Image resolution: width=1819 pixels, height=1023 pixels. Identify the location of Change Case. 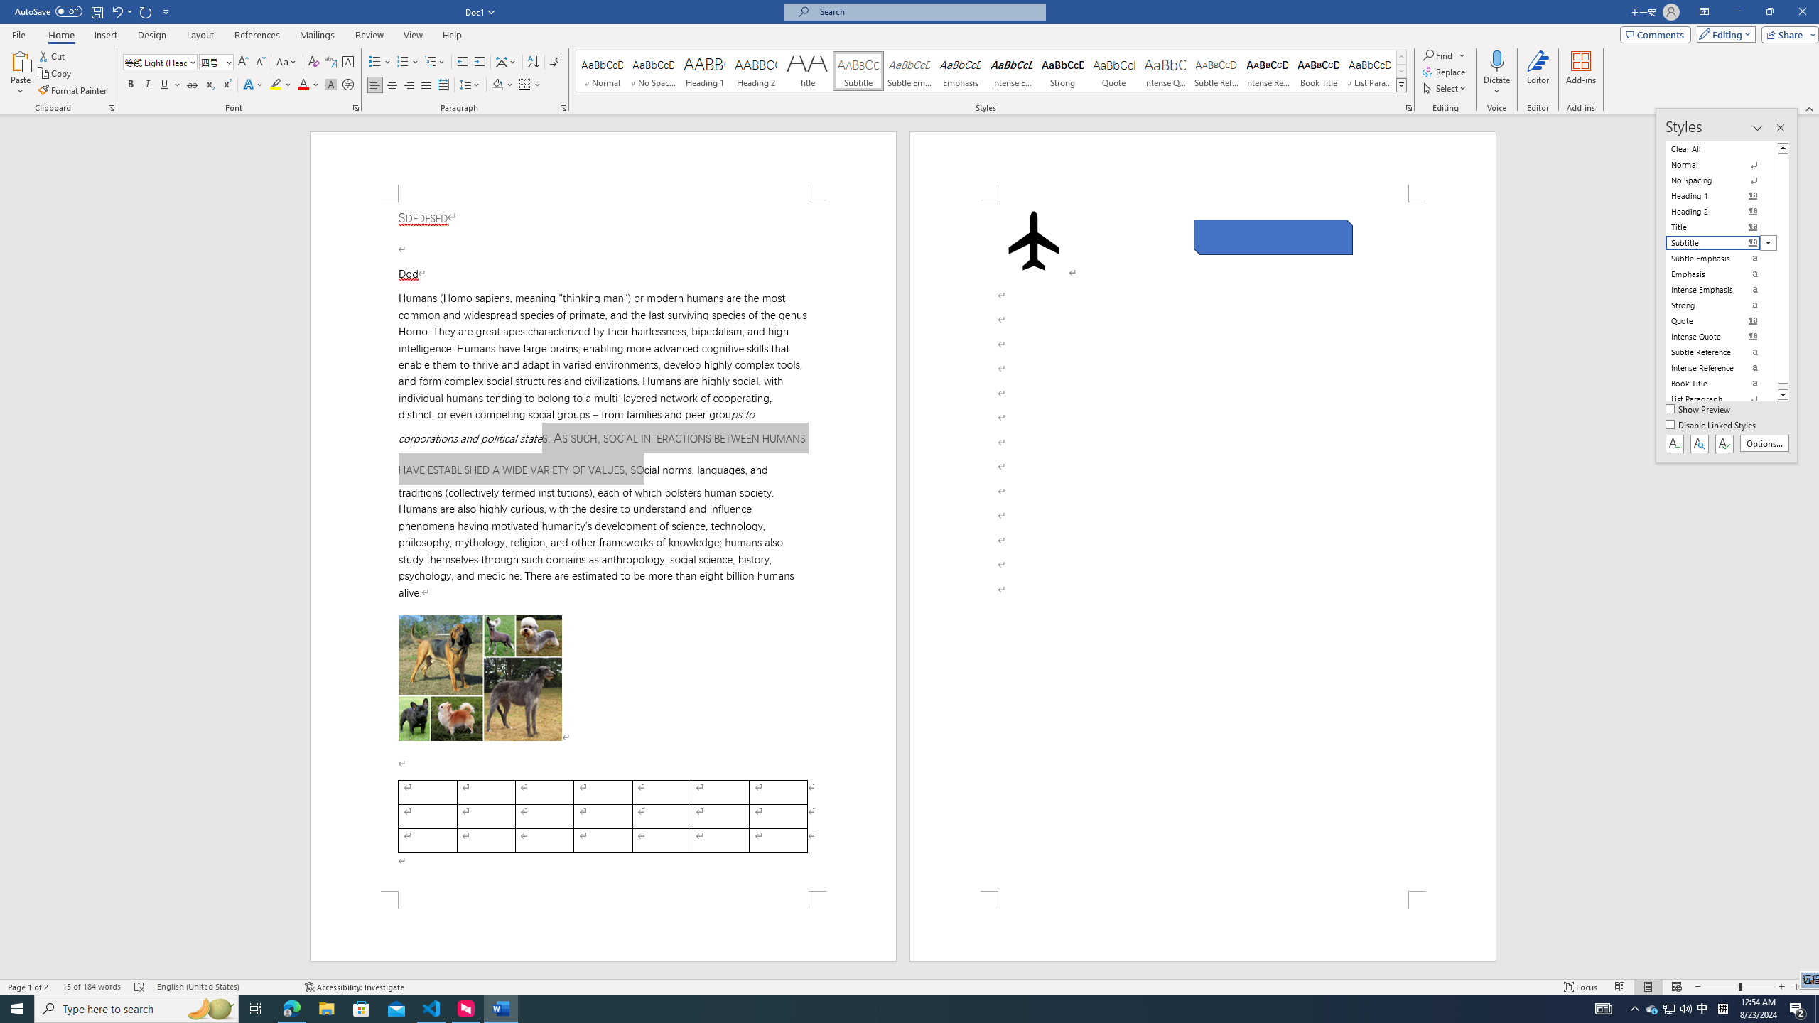
(287, 63).